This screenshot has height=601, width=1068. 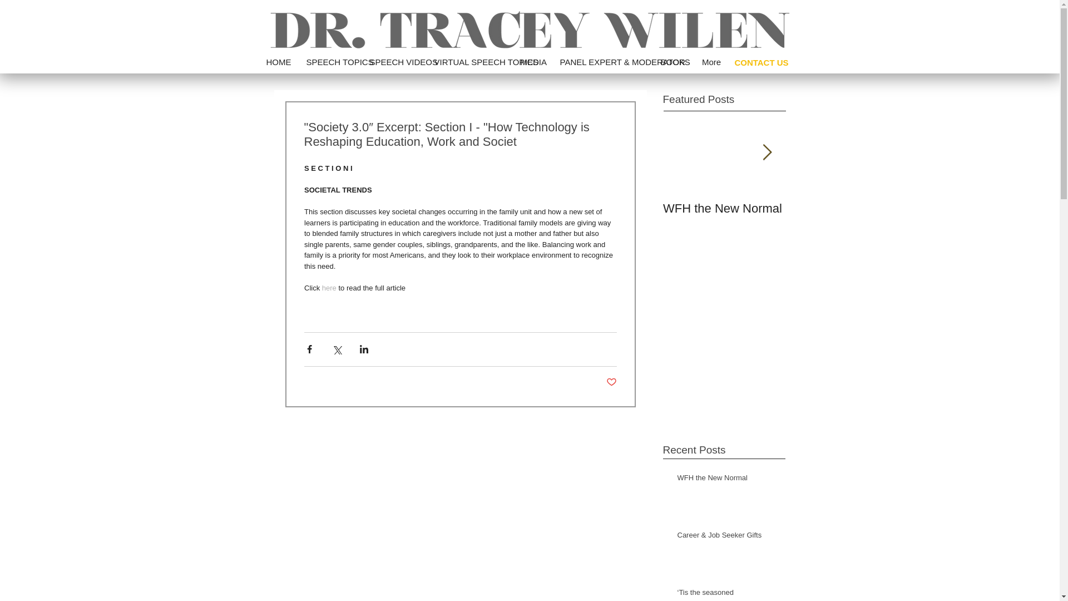 I want to click on here, so click(x=328, y=287).